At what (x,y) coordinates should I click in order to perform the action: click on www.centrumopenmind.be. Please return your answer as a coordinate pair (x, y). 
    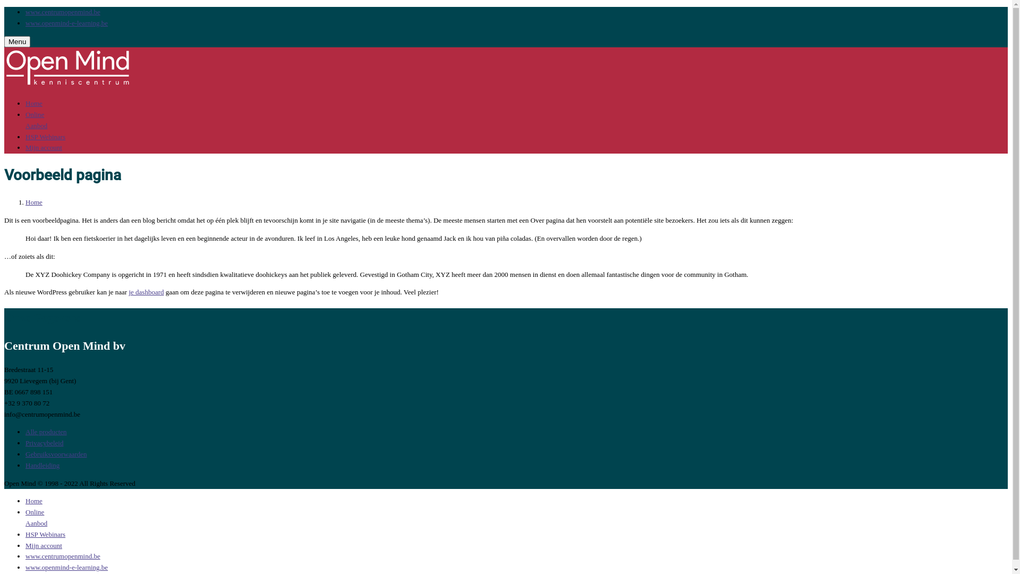
    Looking at the image, I should click on (63, 556).